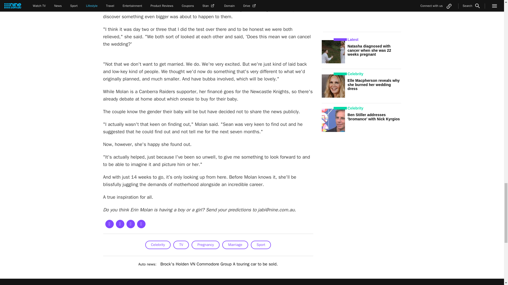  What do you see at coordinates (181, 245) in the screenshot?
I see `TV` at bounding box center [181, 245].